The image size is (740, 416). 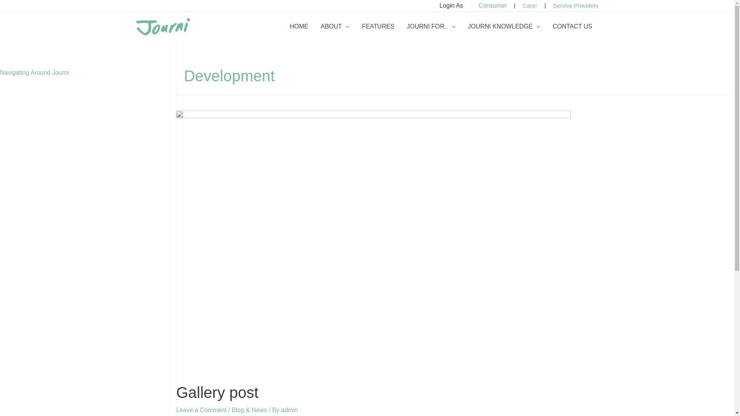 What do you see at coordinates (378, 26) in the screenshot?
I see `FEATURES` at bounding box center [378, 26].